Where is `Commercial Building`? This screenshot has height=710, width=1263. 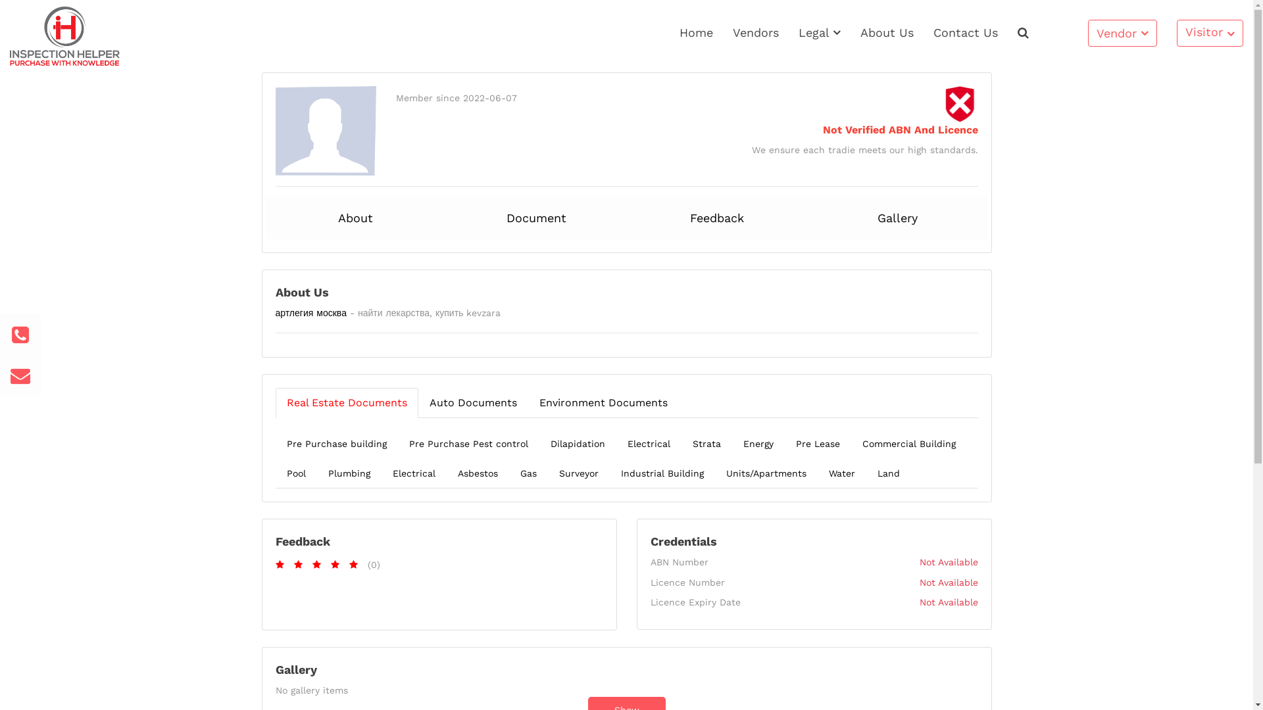 Commercial Building is located at coordinates (909, 444).